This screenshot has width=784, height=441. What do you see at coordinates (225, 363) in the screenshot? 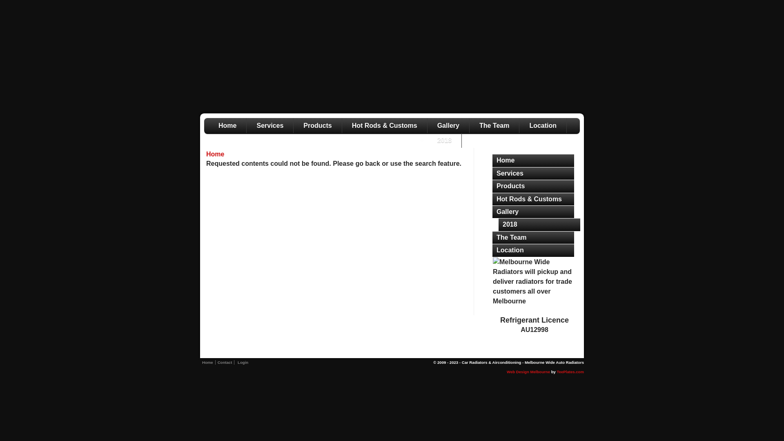
I see `Contact` at bounding box center [225, 363].